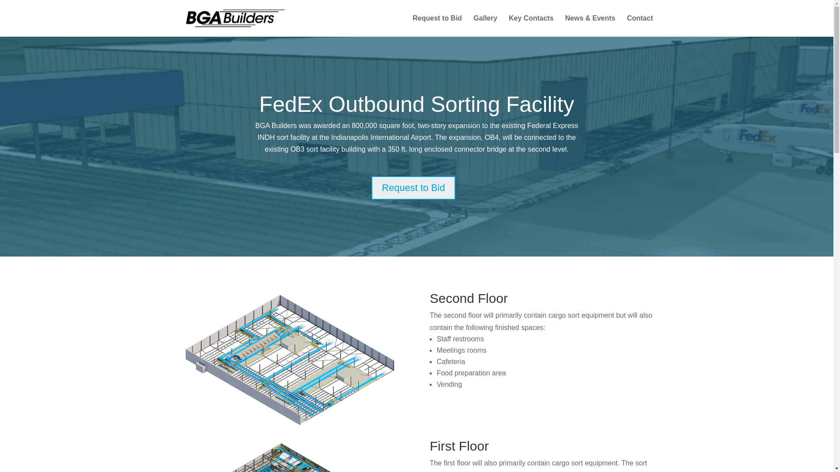  I want to click on Gallery, so click(485, 26).